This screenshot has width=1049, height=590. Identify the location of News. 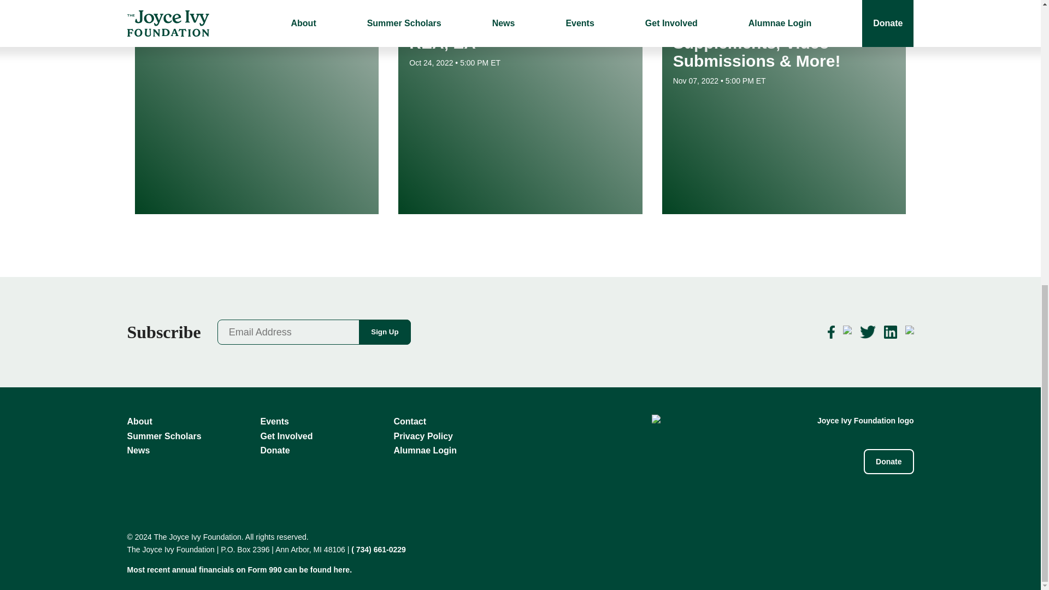
(138, 450).